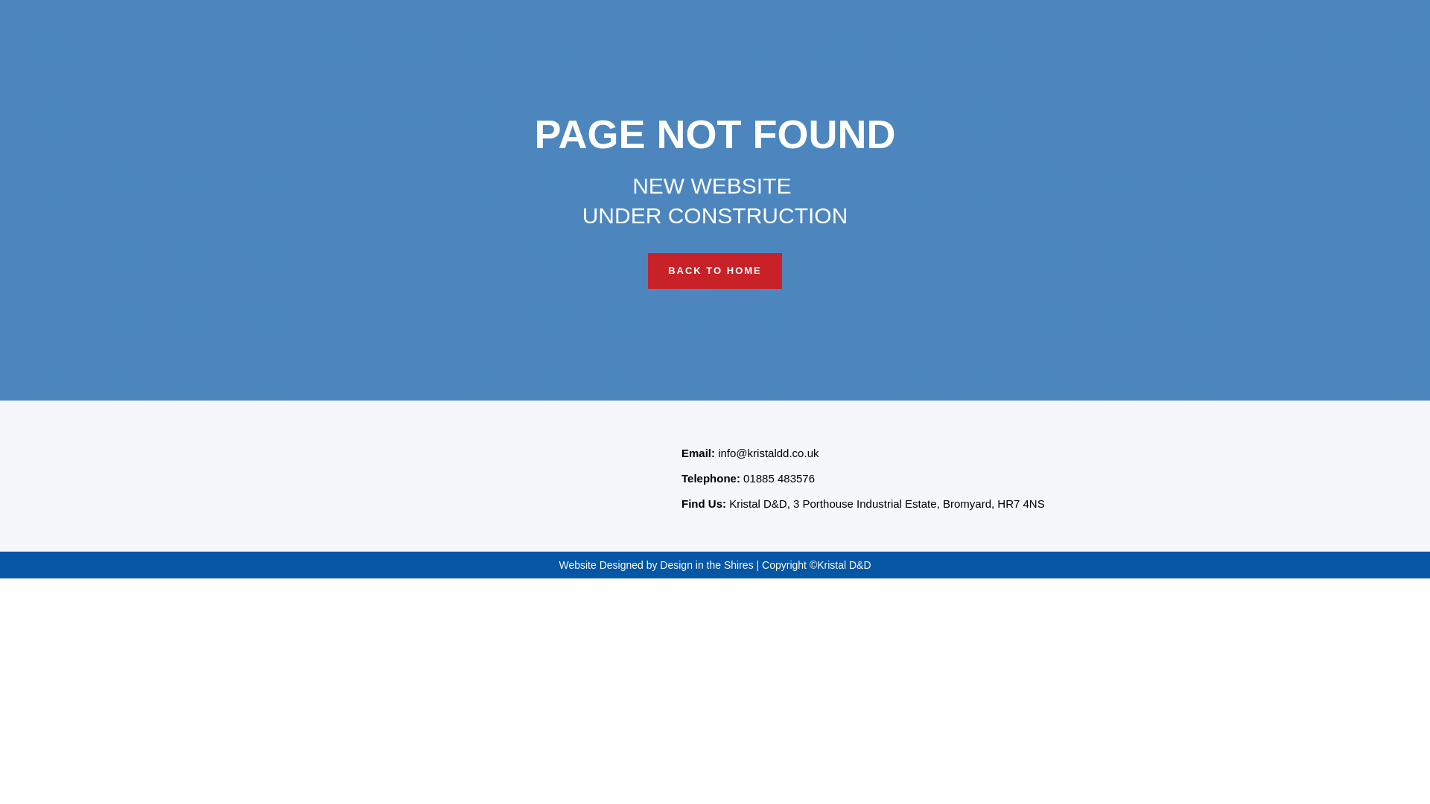 The image size is (1430, 804). What do you see at coordinates (655, 564) in the screenshot?
I see `Website Designed by Design in the Shires` at bounding box center [655, 564].